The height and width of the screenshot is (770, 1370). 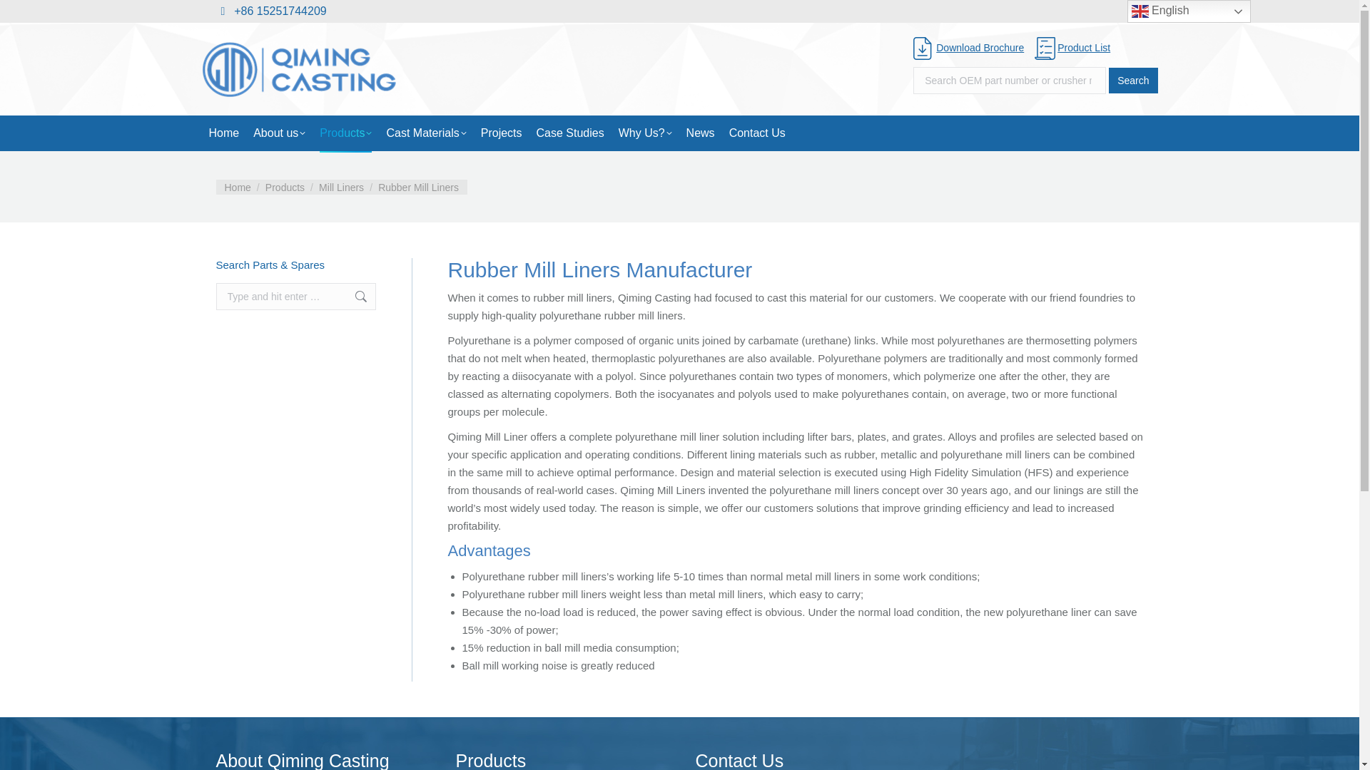 I want to click on Mill Liners, so click(x=341, y=187).